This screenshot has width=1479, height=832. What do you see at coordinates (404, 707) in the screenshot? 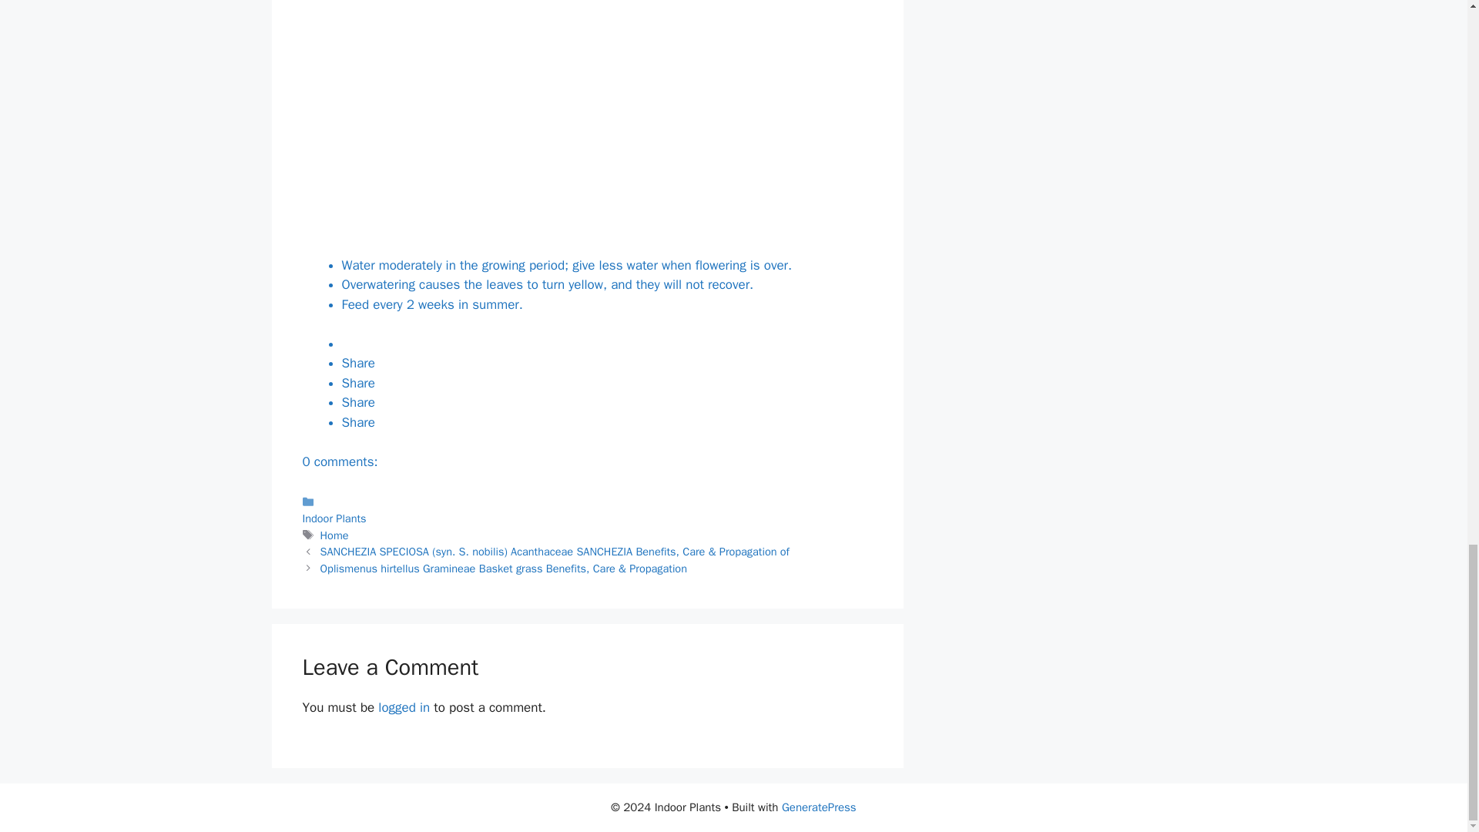
I see `logged in` at bounding box center [404, 707].